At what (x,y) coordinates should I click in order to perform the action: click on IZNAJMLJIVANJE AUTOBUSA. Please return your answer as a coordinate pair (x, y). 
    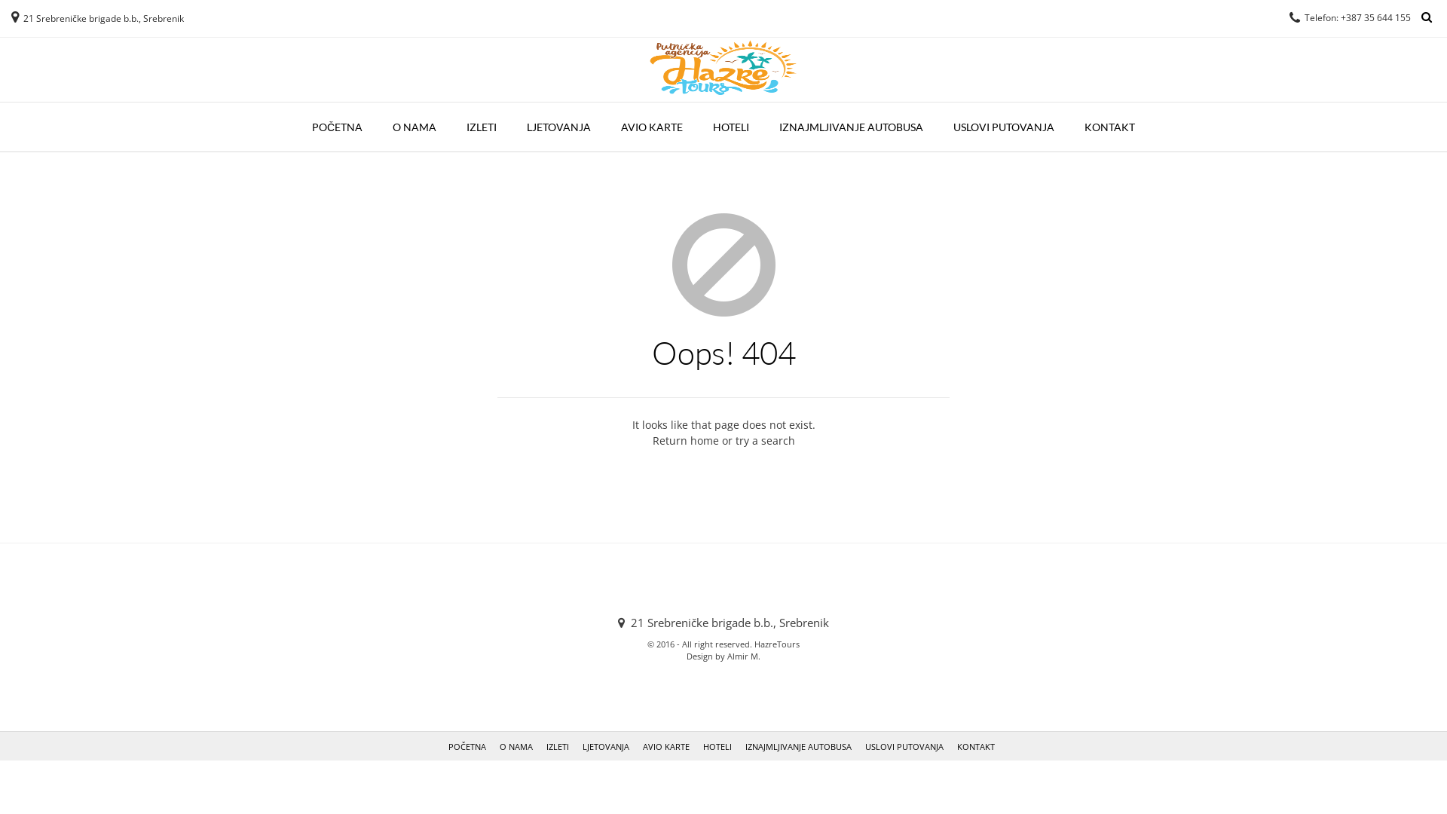
    Looking at the image, I should click on (851, 127).